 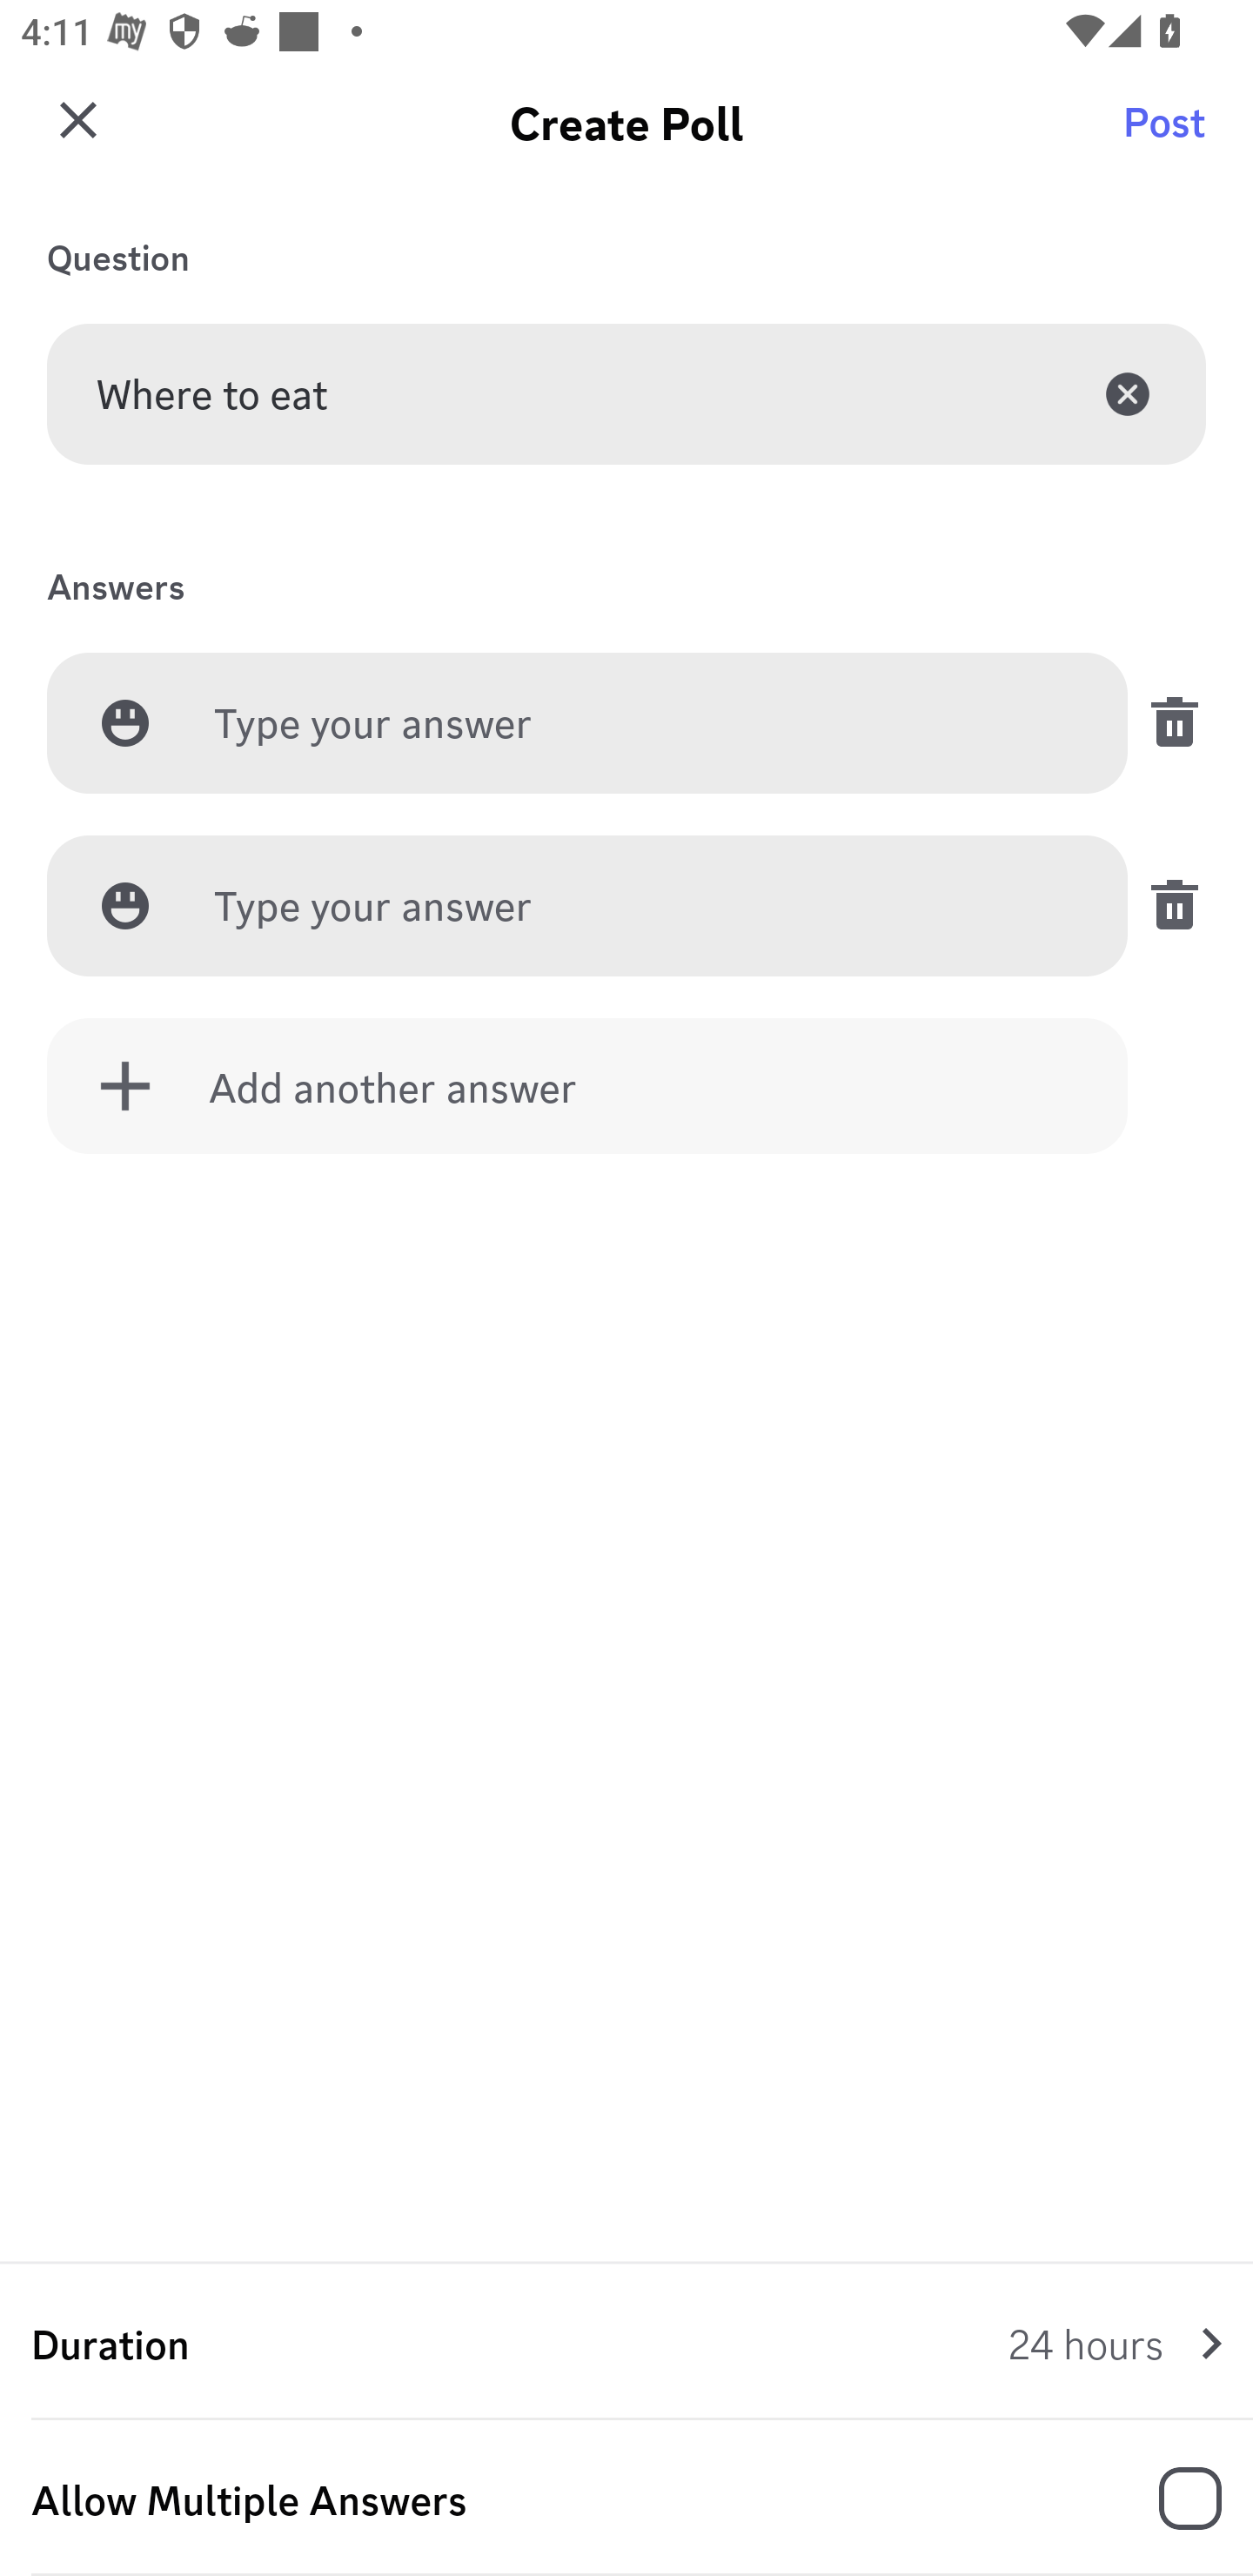 What do you see at coordinates (626, 2499) in the screenshot?
I see `Allow Multiple Answers,  Allow Multiple Answers` at bounding box center [626, 2499].